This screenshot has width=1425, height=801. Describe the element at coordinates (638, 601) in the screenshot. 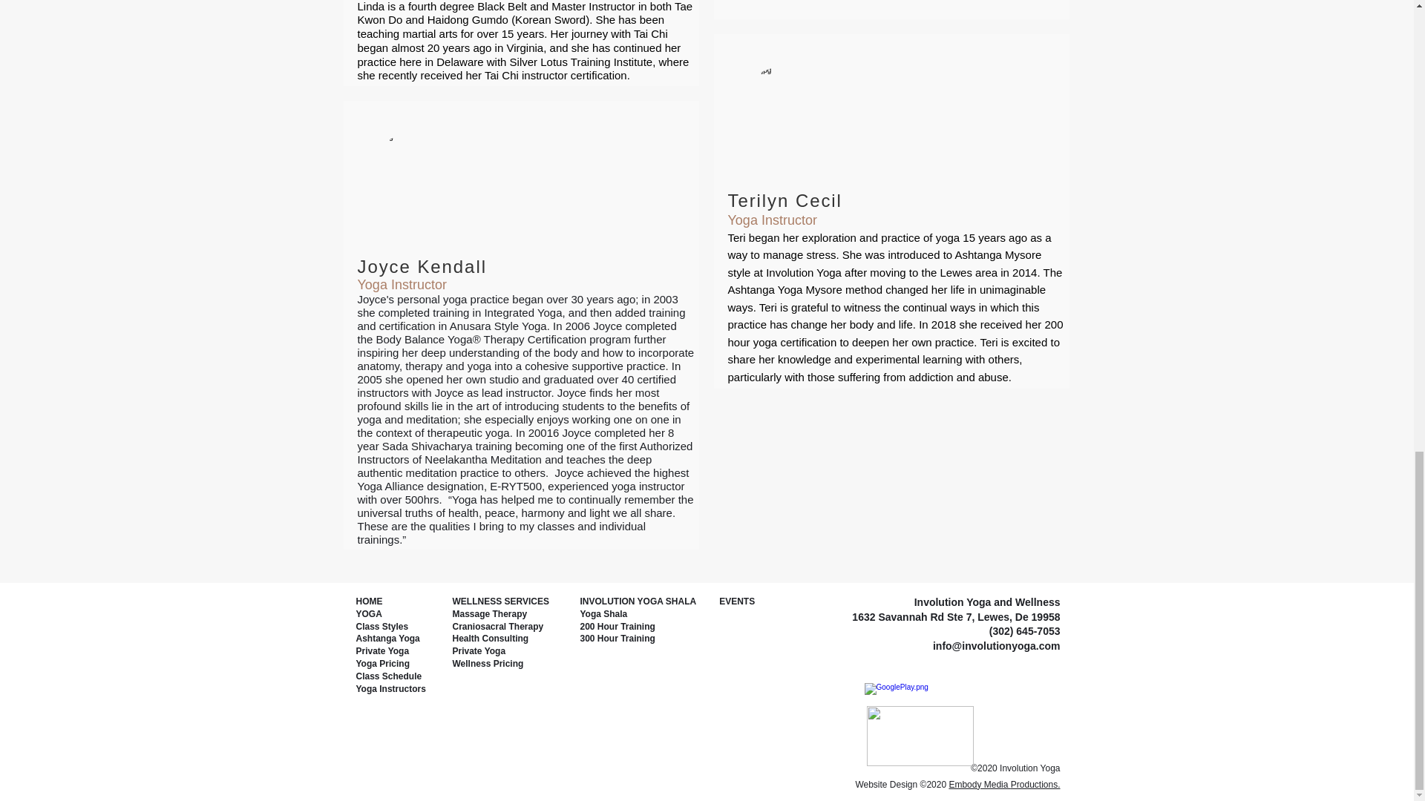

I see `INVOLUTION YOGA SHALA` at that location.